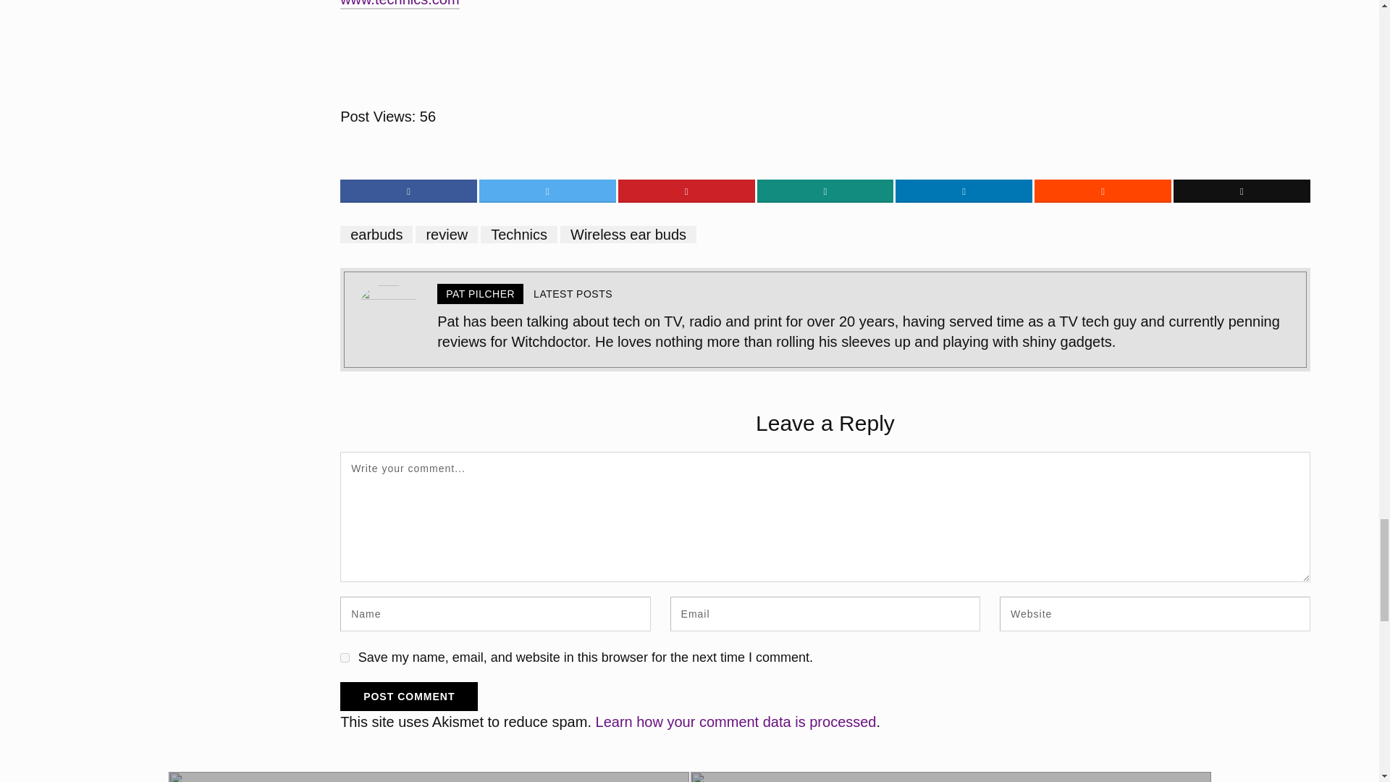  What do you see at coordinates (345, 657) in the screenshot?
I see `yes` at bounding box center [345, 657].